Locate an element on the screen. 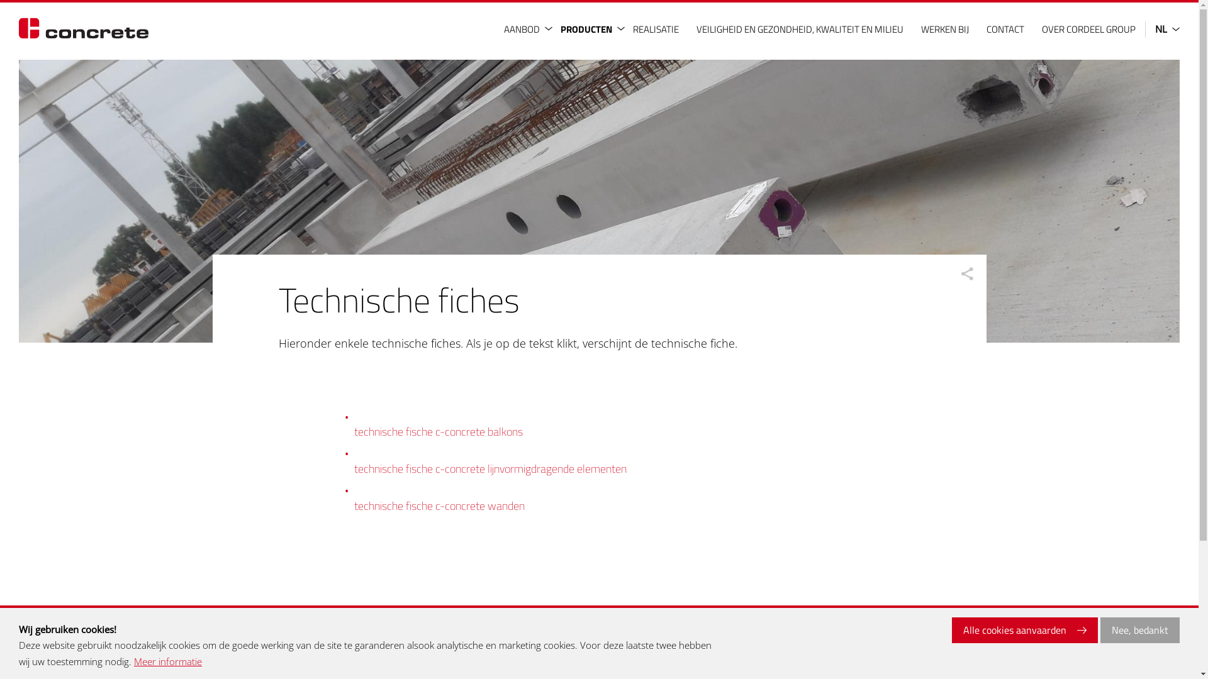 The height and width of the screenshot is (679, 1208). Share this on social media is located at coordinates (968, 273).